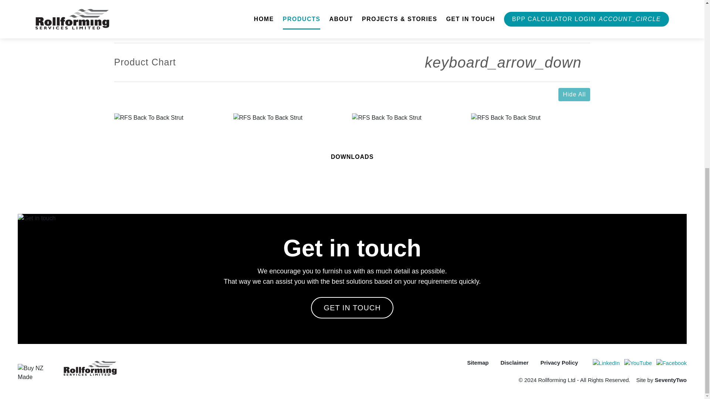 The height and width of the screenshot is (399, 710). What do you see at coordinates (477, 364) in the screenshot?
I see `Sitemap` at bounding box center [477, 364].